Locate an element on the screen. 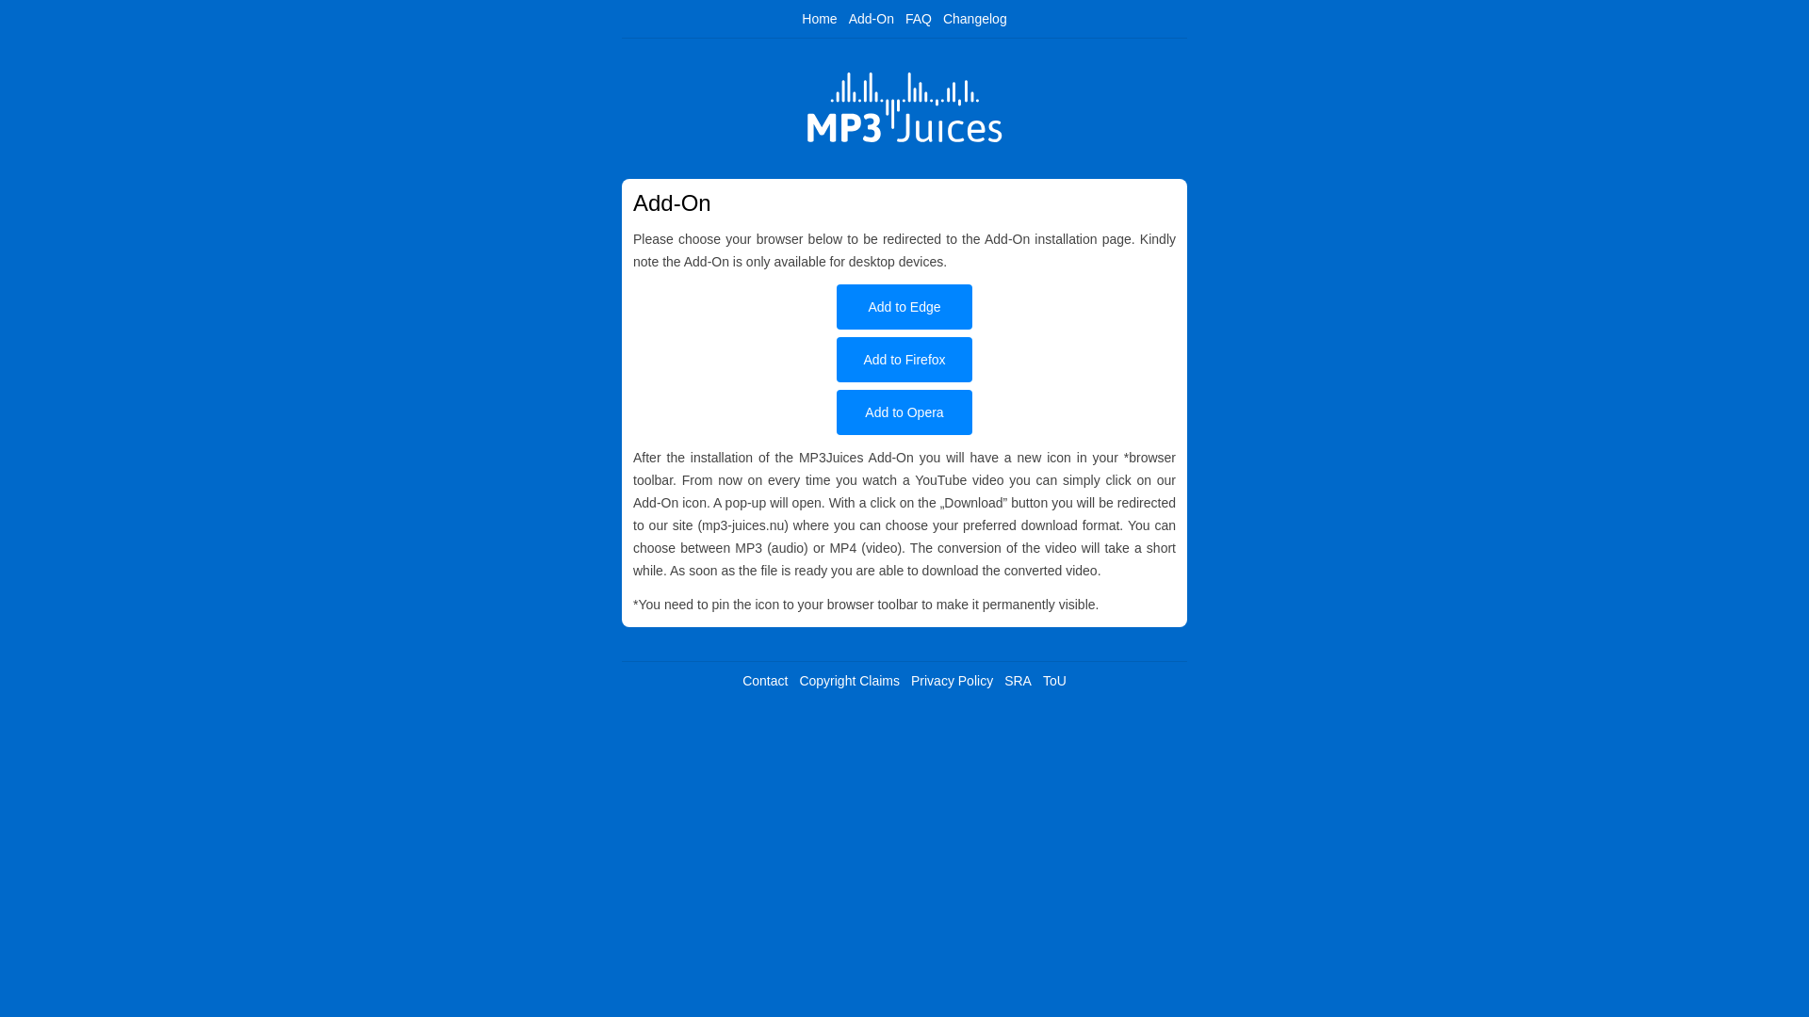 This screenshot has width=1809, height=1017. Add to Firefox is located at coordinates (904, 360).